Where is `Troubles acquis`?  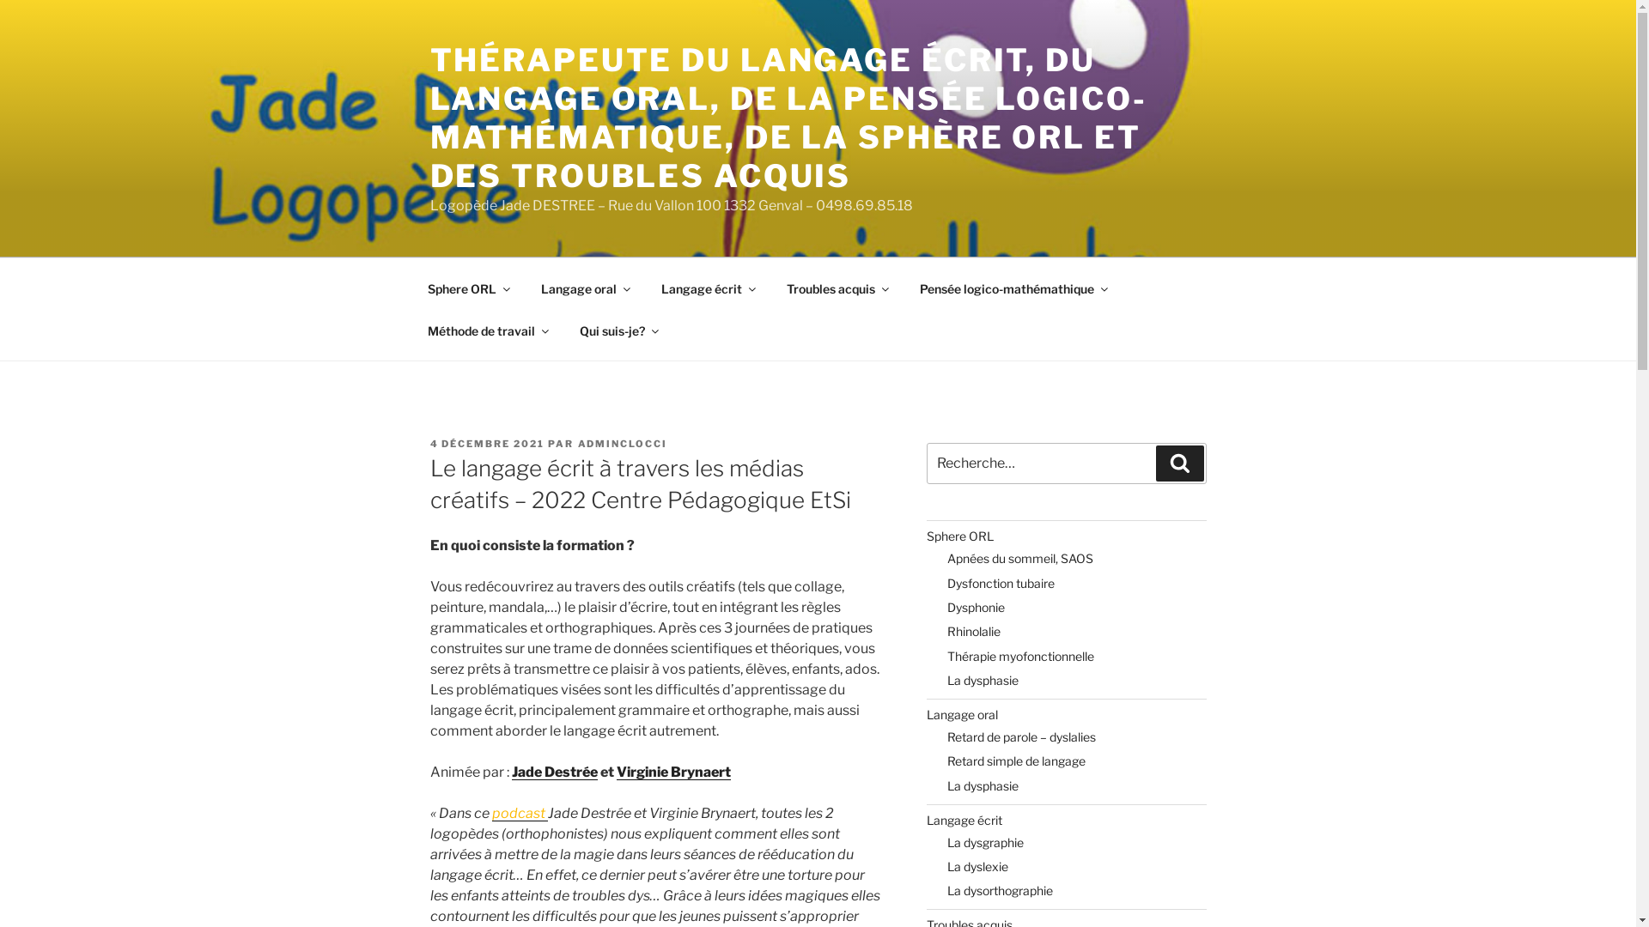
Troubles acquis is located at coordinates (837, 288).